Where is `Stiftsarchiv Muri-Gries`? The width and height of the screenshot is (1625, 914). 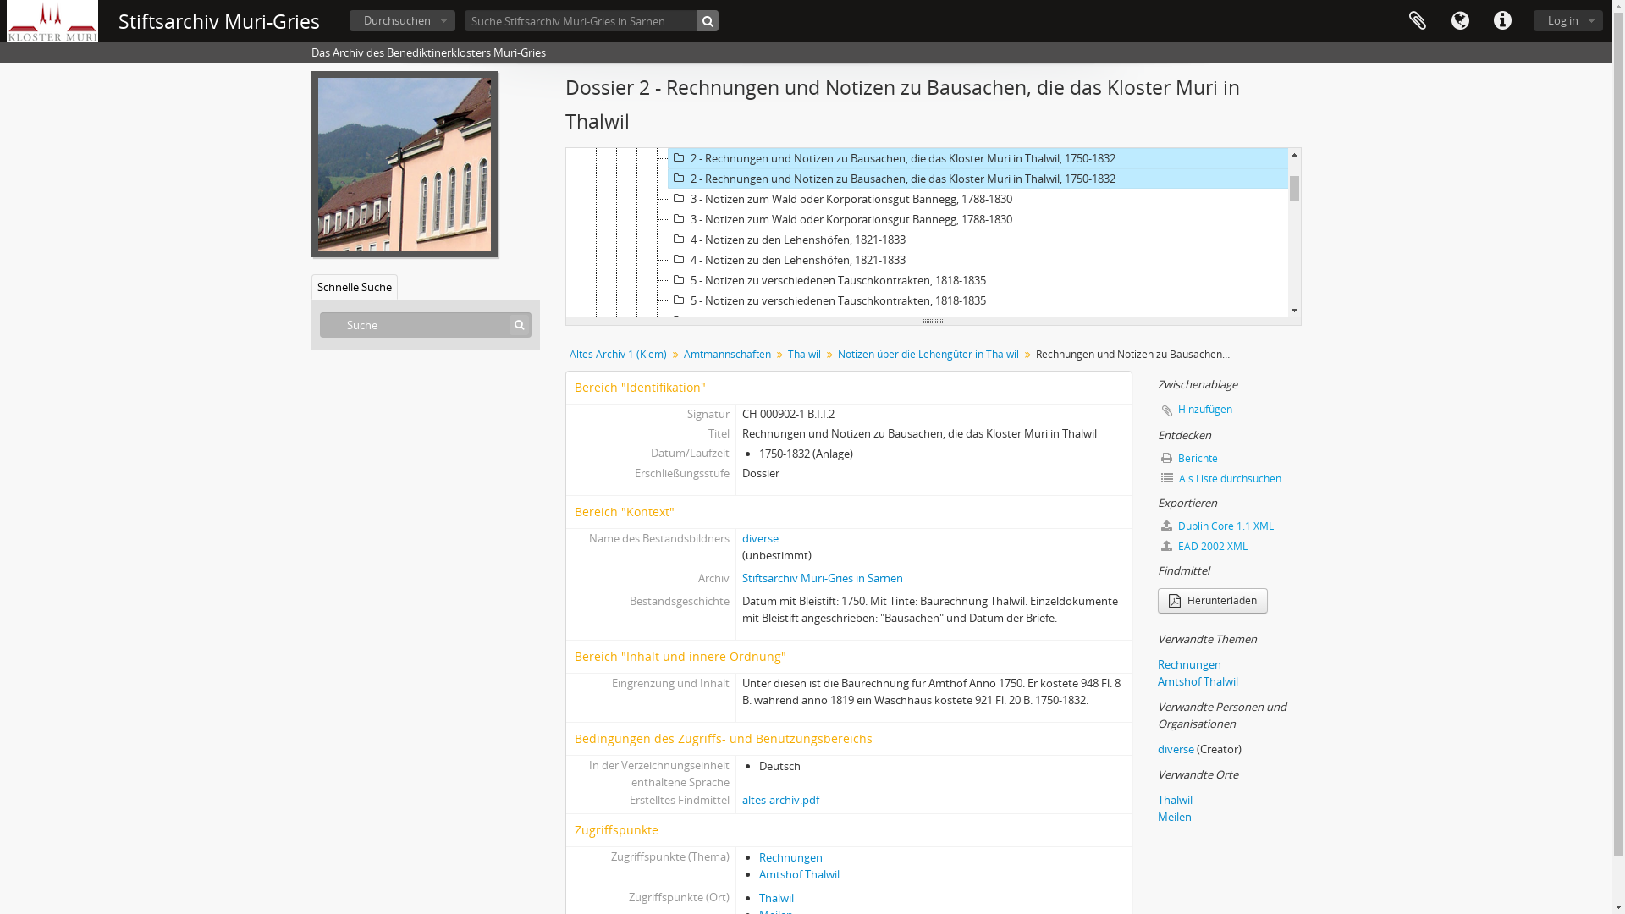 Stiftsarchiv Muri-Gries is located at coordinates (219, 22).